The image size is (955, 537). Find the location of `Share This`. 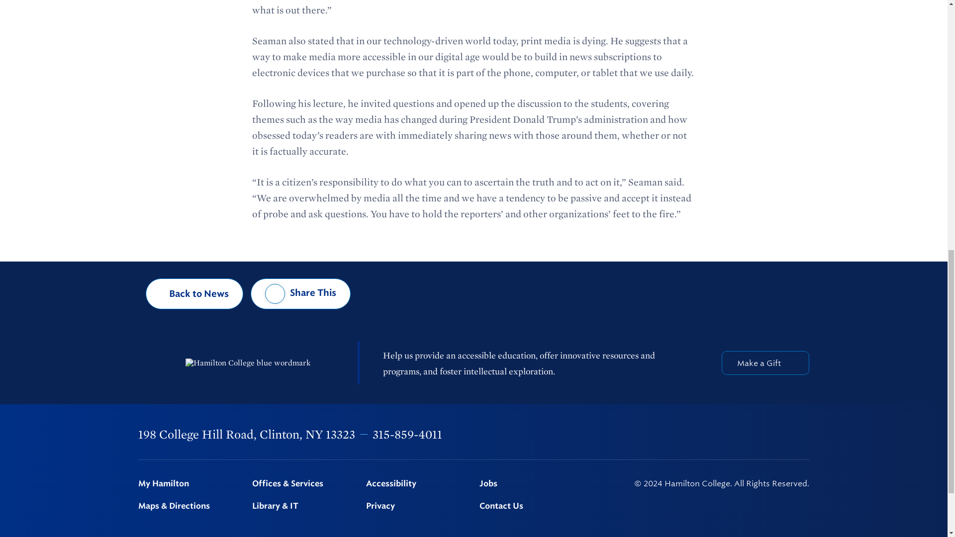

Share This is located at coordinates (300, 294).